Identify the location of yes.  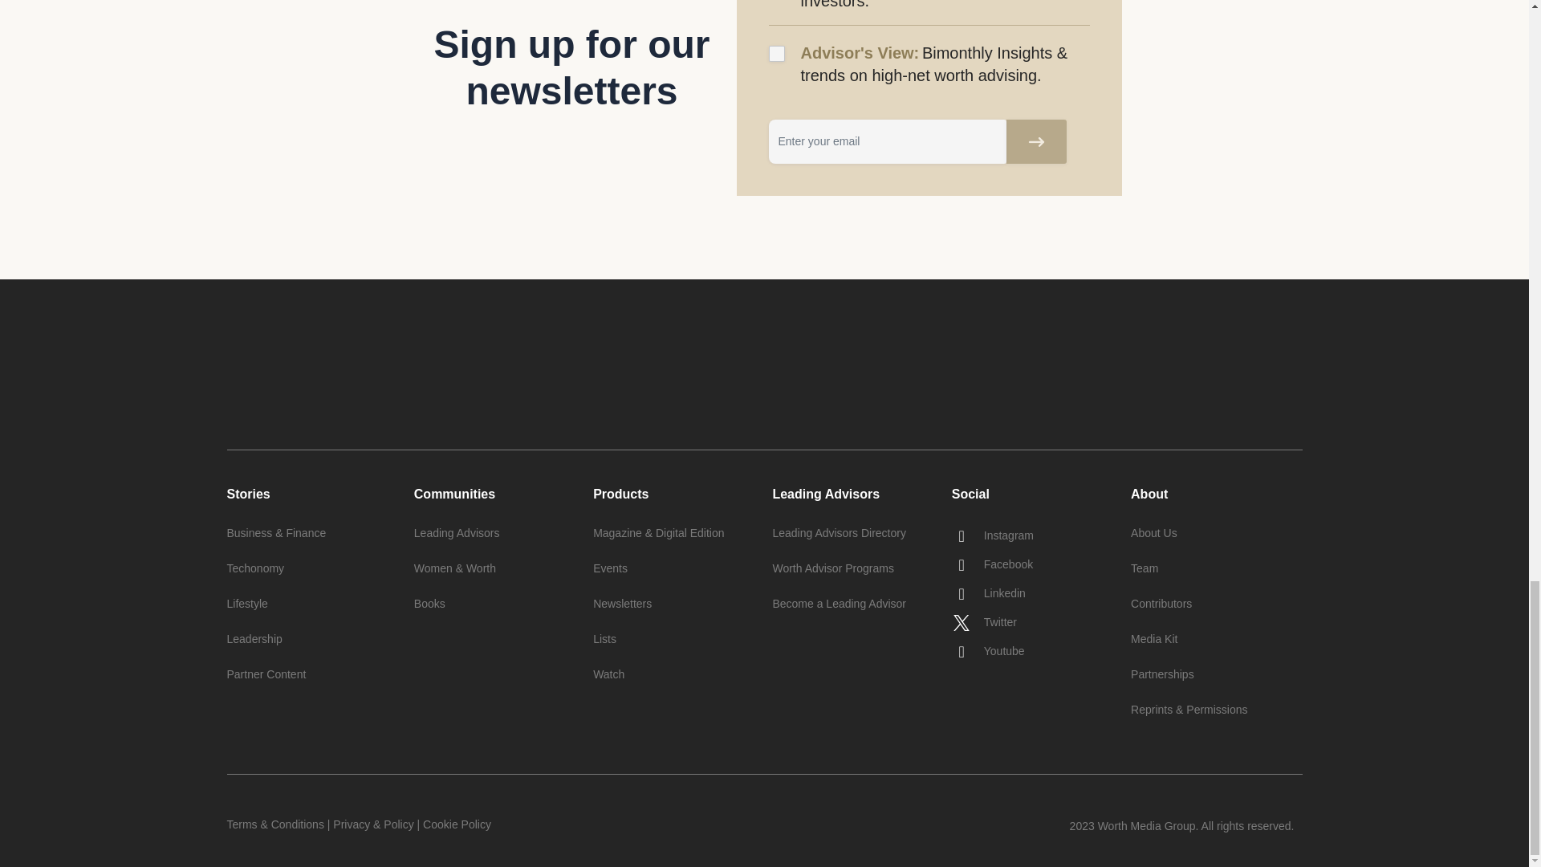
(777, 53).